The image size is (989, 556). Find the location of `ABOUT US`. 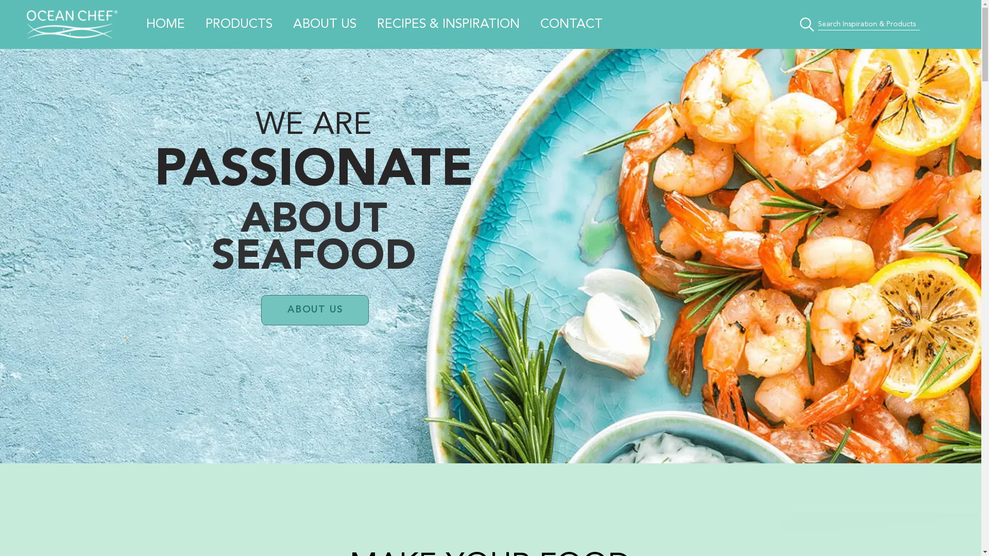

ABOUT US is located at coordinates (315, 310).